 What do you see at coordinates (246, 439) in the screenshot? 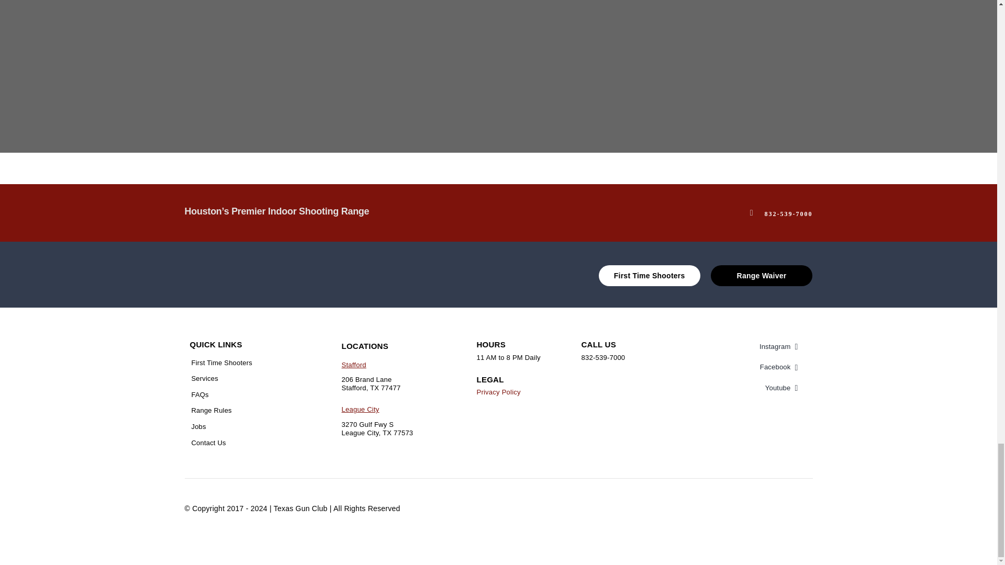
I see `Contact Us` at bounding box center [246, 439].